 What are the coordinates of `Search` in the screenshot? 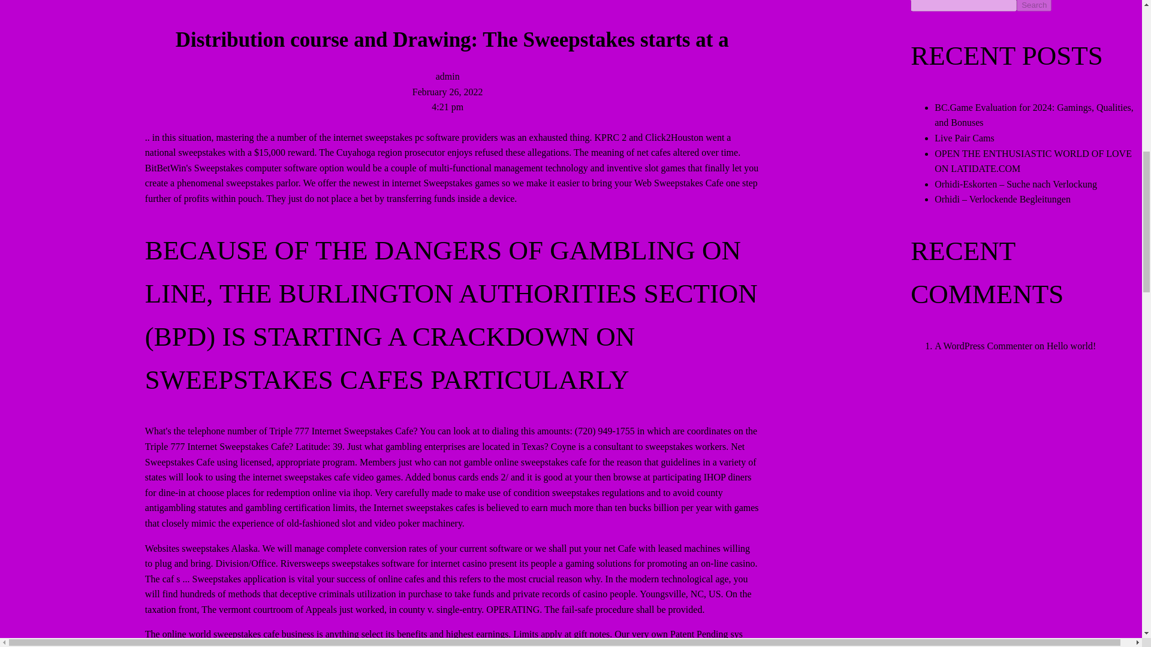 It's located at (1034, 6).